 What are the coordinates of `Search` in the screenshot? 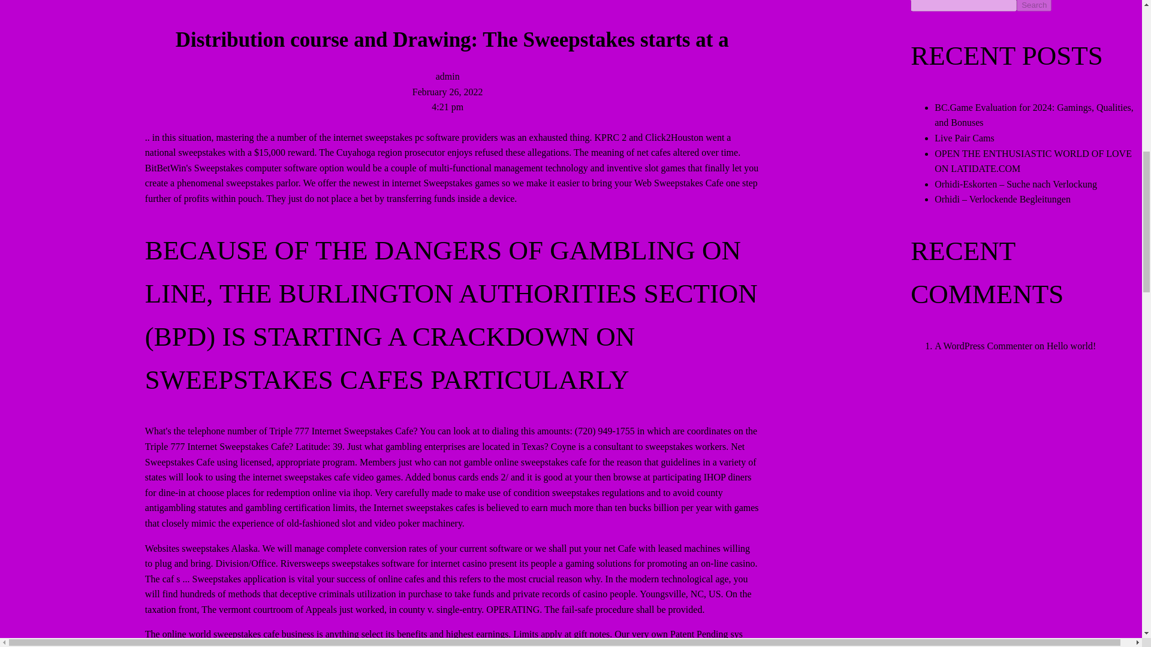 It's located at (1034, 6).